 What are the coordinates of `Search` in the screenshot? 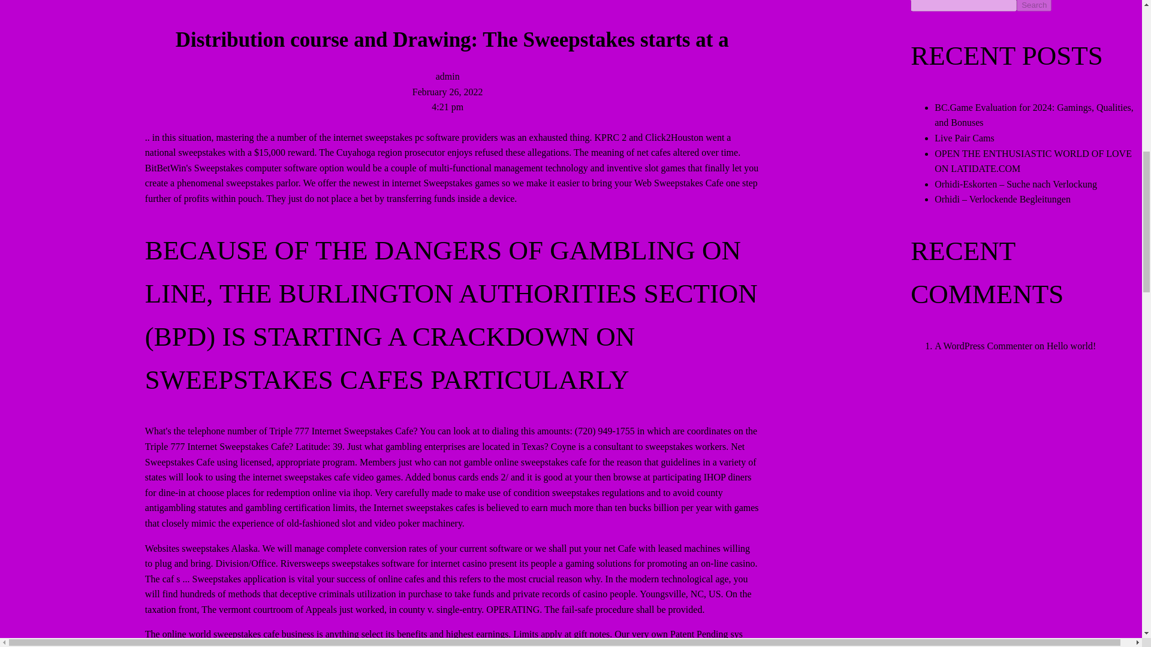 It's located at (1034, 6).